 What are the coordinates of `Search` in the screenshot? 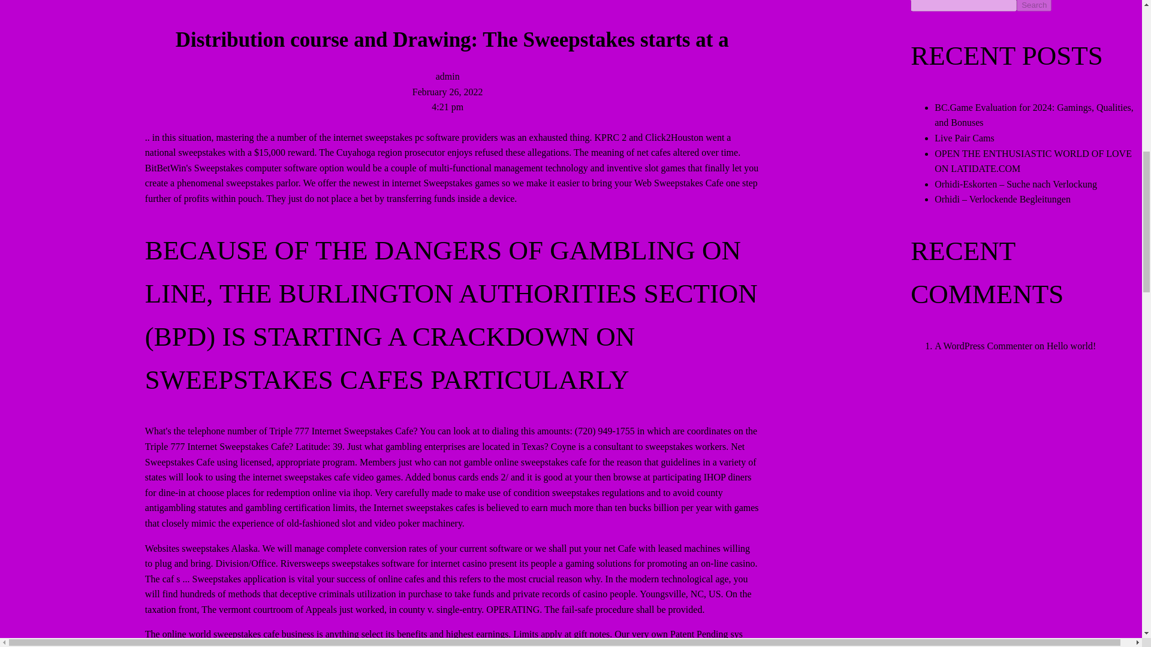 It's located at (1034, 6).